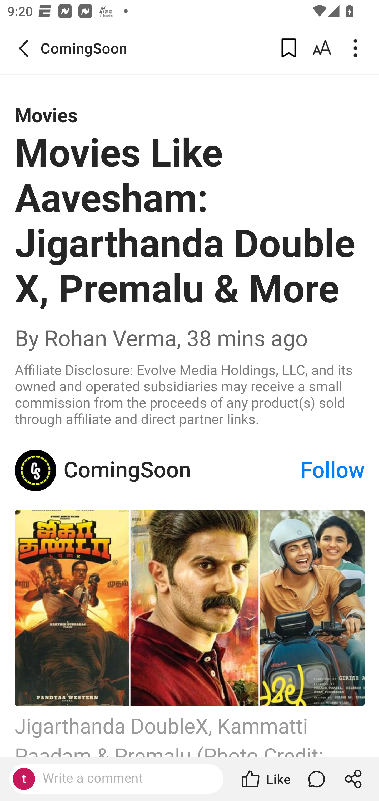 The width and height of the screenshot is (379, 801). What do you see at coordinates (265, 779) in the screenshot?
I see `Like` at bounding box center [265, 779].